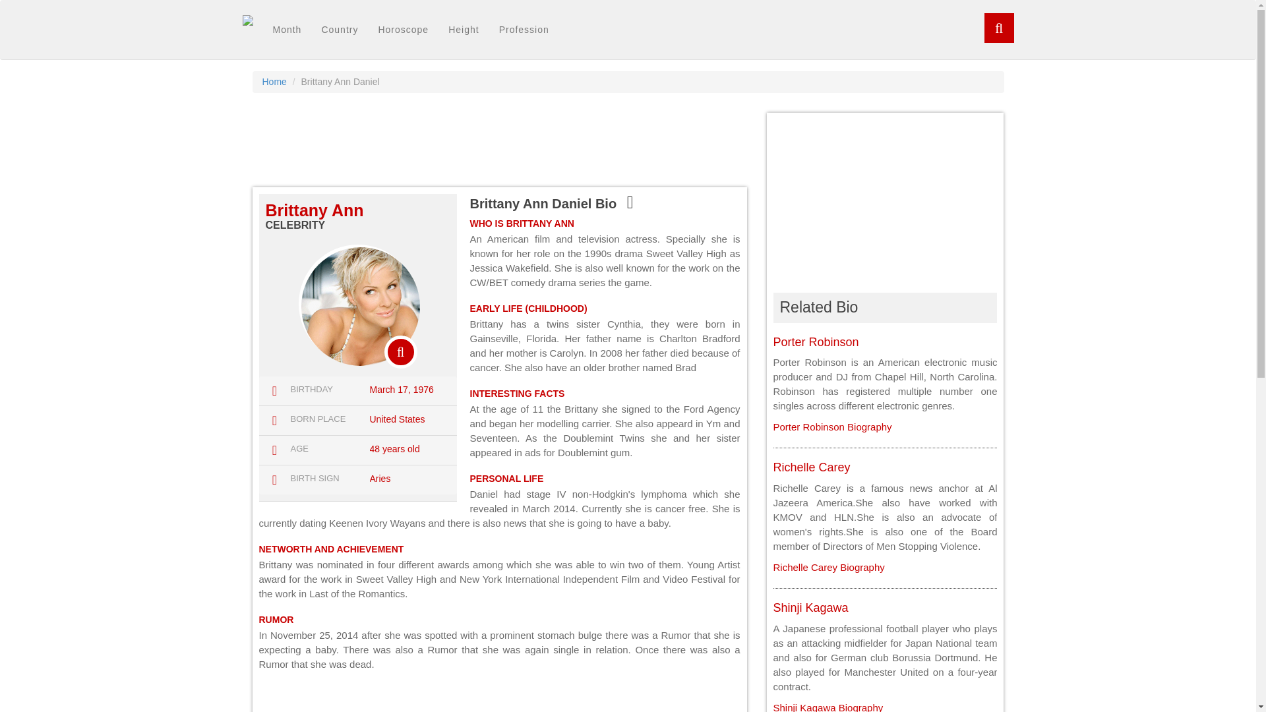  What do you see at coordinates (380, 479) in the screenshot?
I see `Aries` at bounding box center [380, 479].